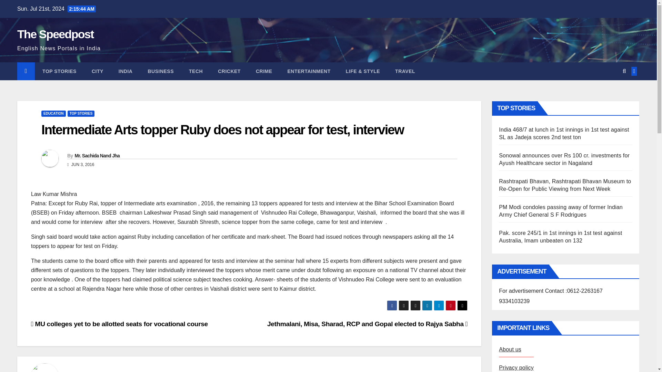 This screenshot has width=662, height=372. I want to click on TECH, so click(196, 71).